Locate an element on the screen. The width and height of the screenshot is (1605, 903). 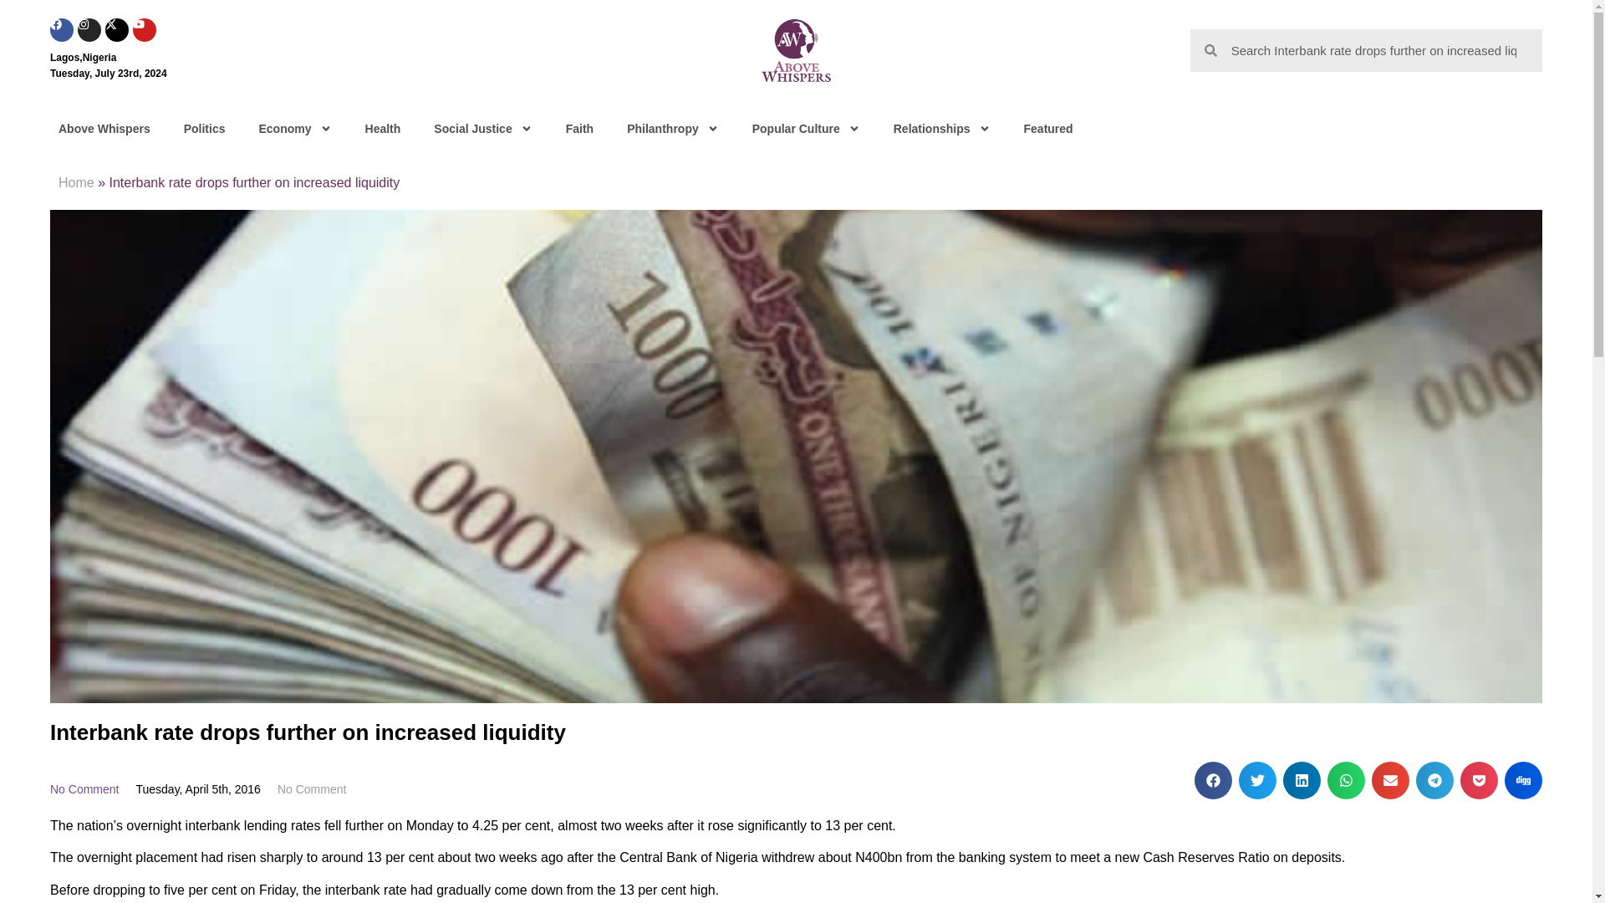
Health is located at coordinates (383, 129).